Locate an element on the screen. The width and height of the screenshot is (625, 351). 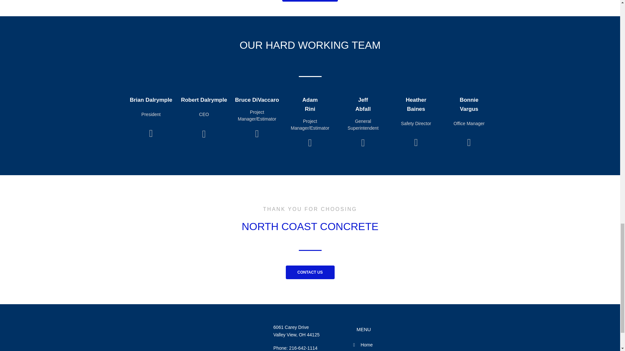
Valley View, OH 44125 is located at coordinates (296, 334).